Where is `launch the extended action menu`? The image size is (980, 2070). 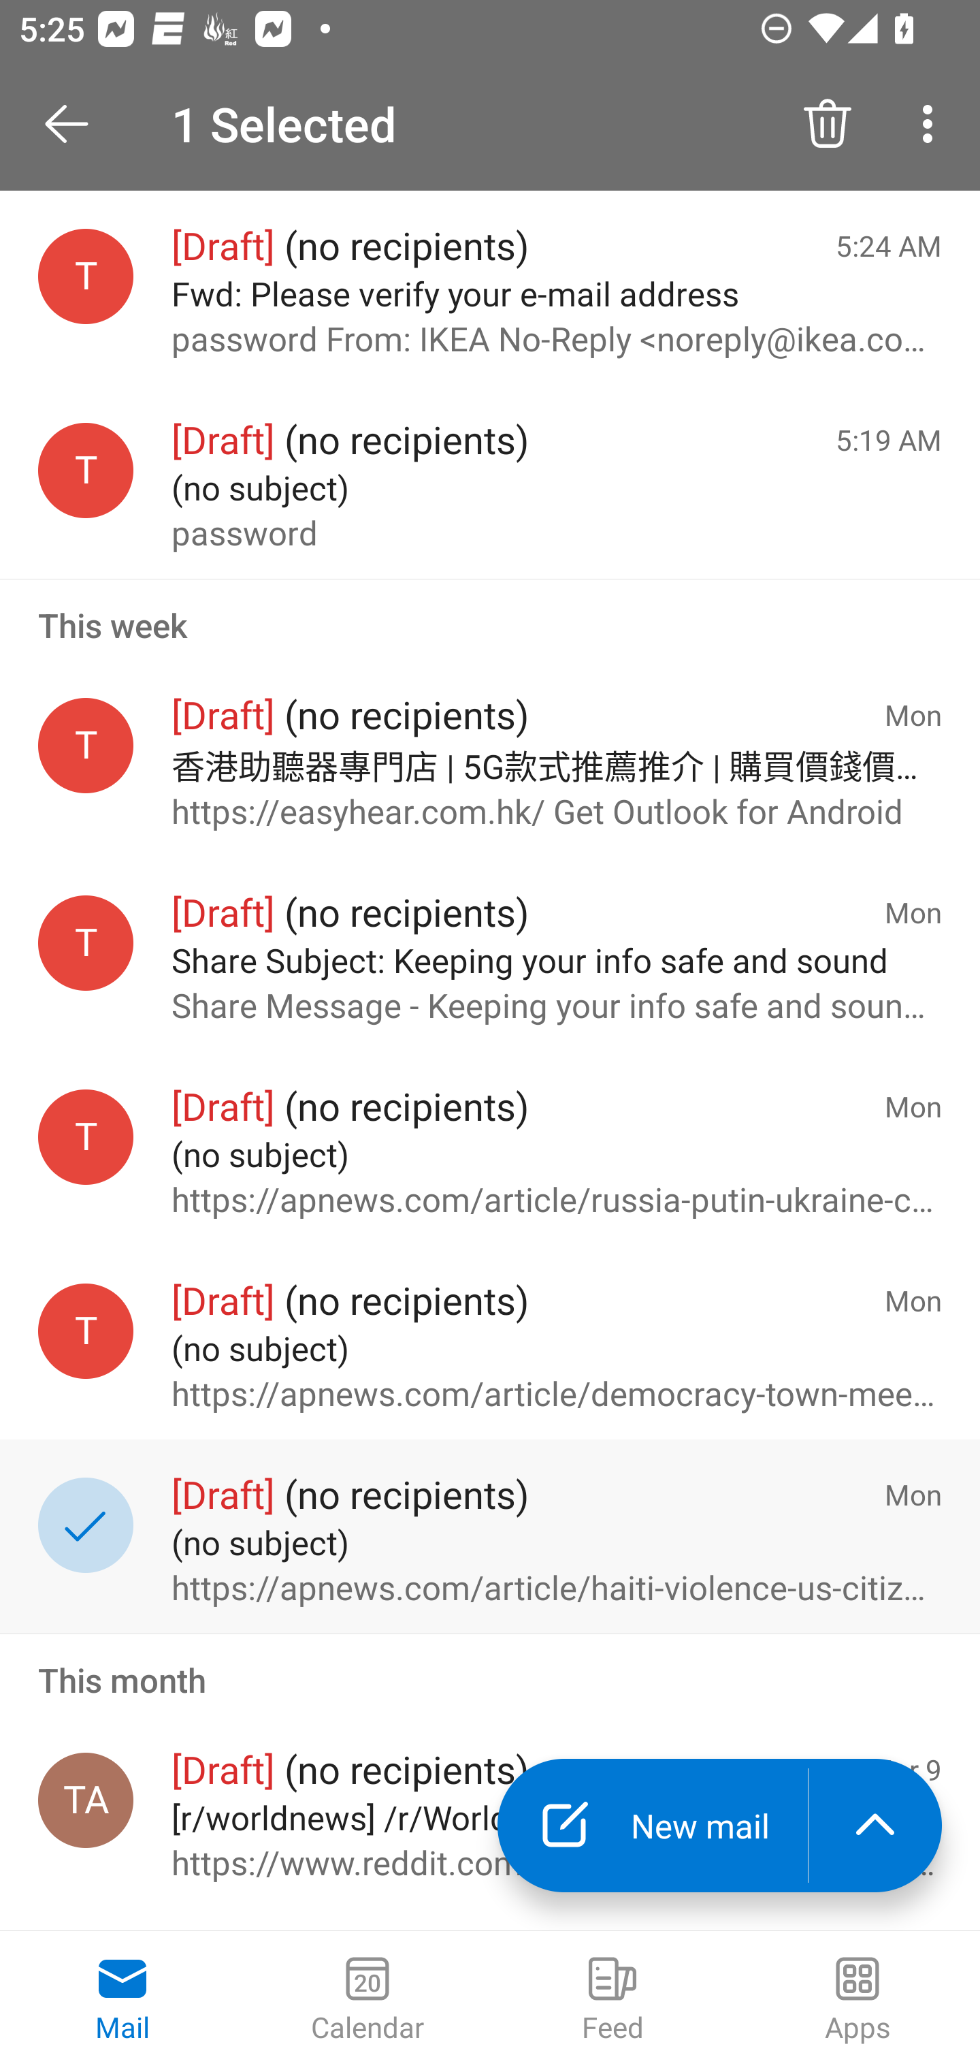
launch the extended action menu is located at coordinates (875, 1826).